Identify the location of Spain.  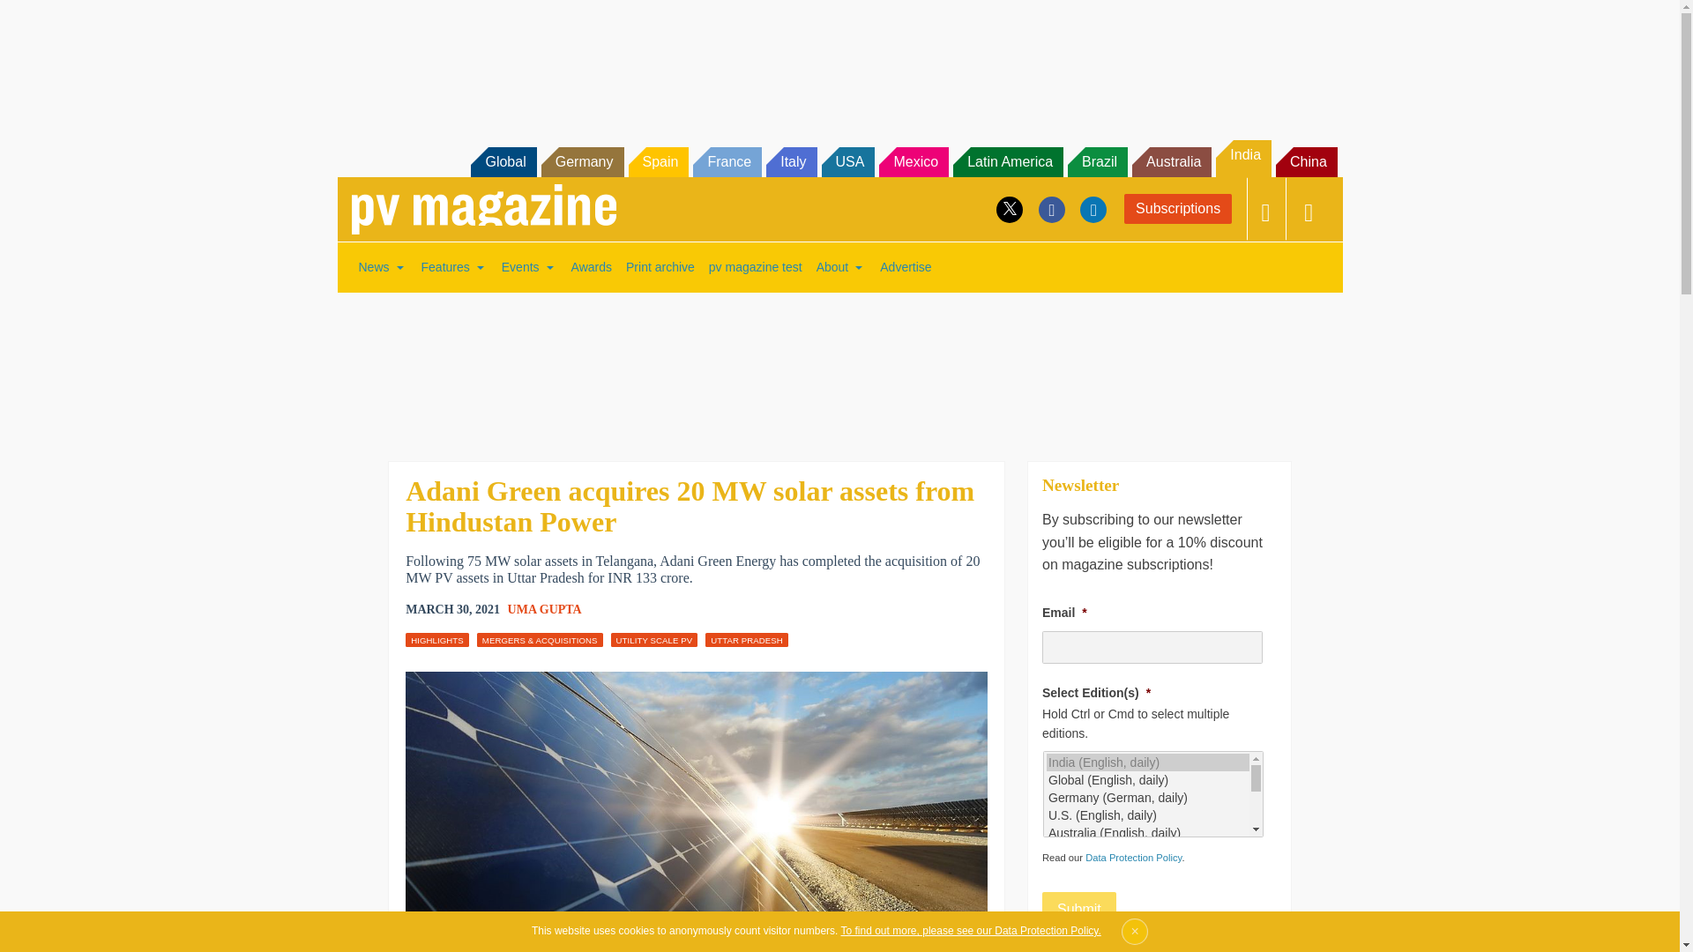
(658, 162).